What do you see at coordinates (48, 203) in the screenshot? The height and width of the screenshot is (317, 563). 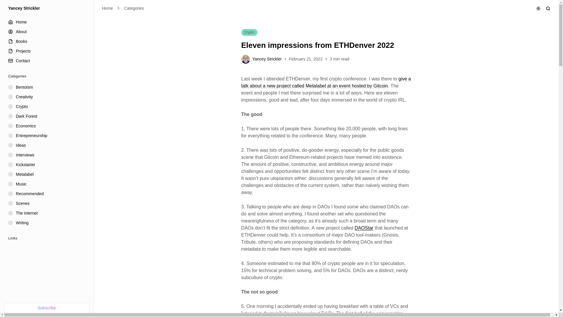 I see `Scenes` at bounding box center [48, 203].